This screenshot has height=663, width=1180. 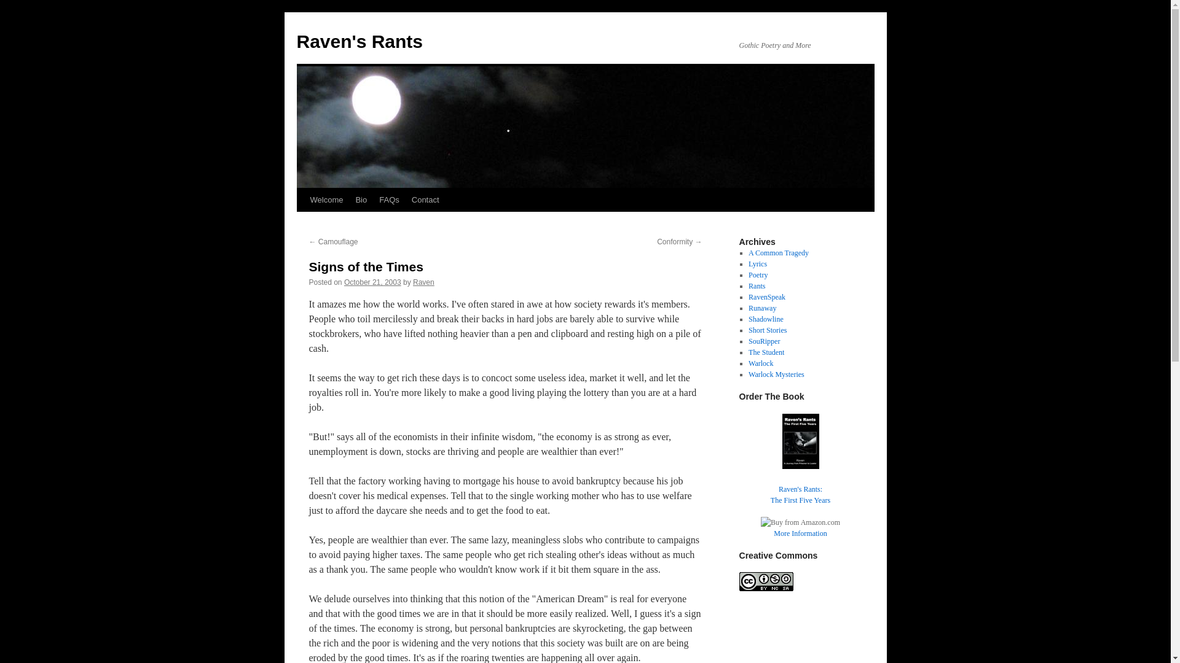 I want to click on Short Stories, so click(x=764, y=341).